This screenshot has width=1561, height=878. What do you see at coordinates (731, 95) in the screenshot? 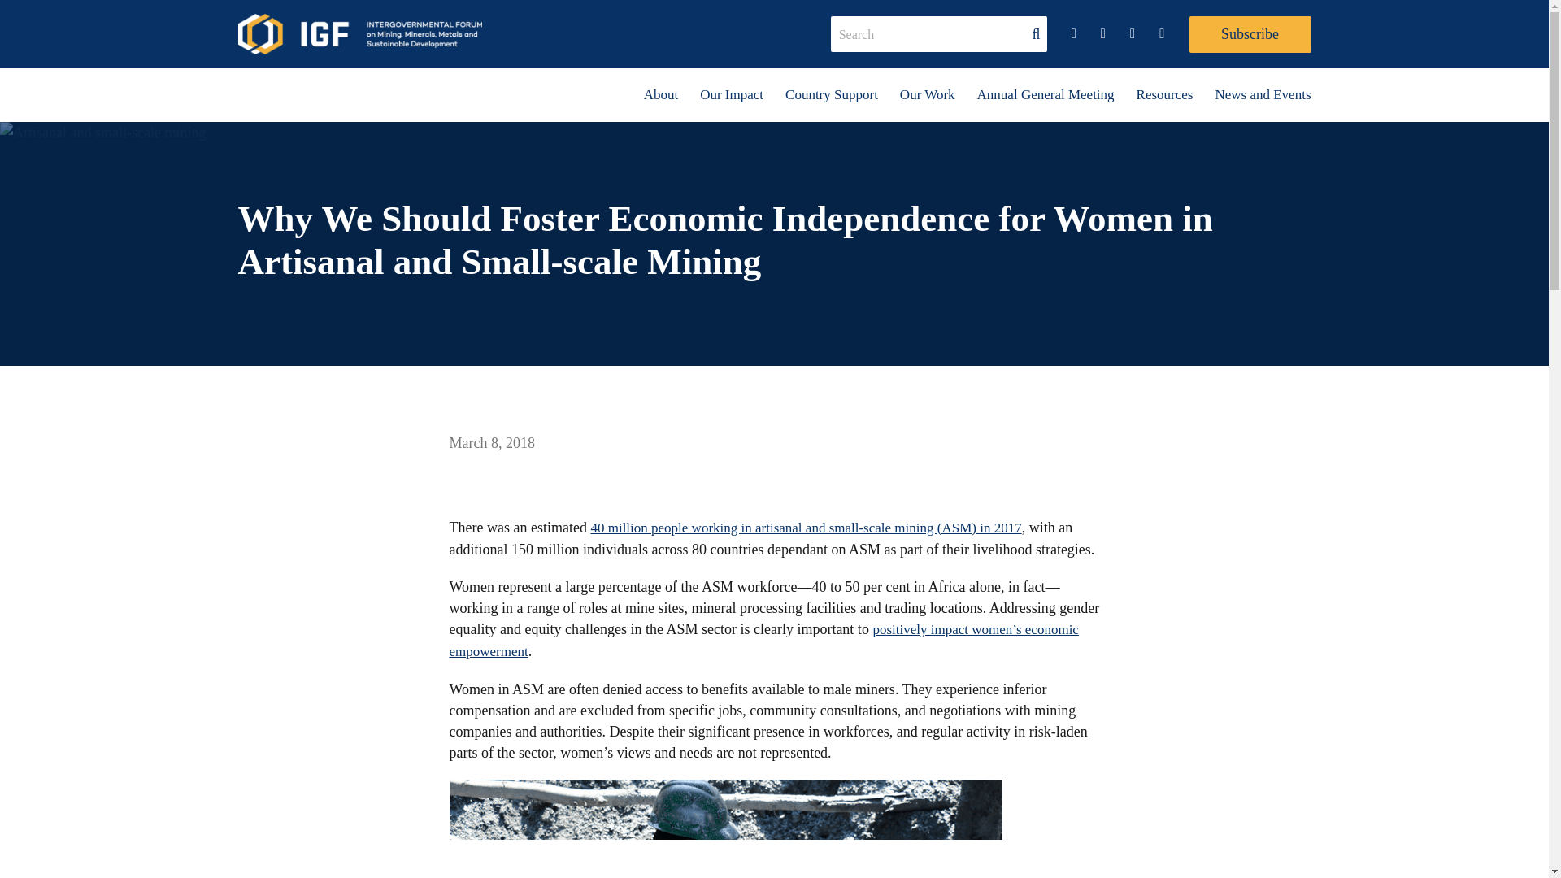
I see `Our Impact` at bounding box center [731, 95].